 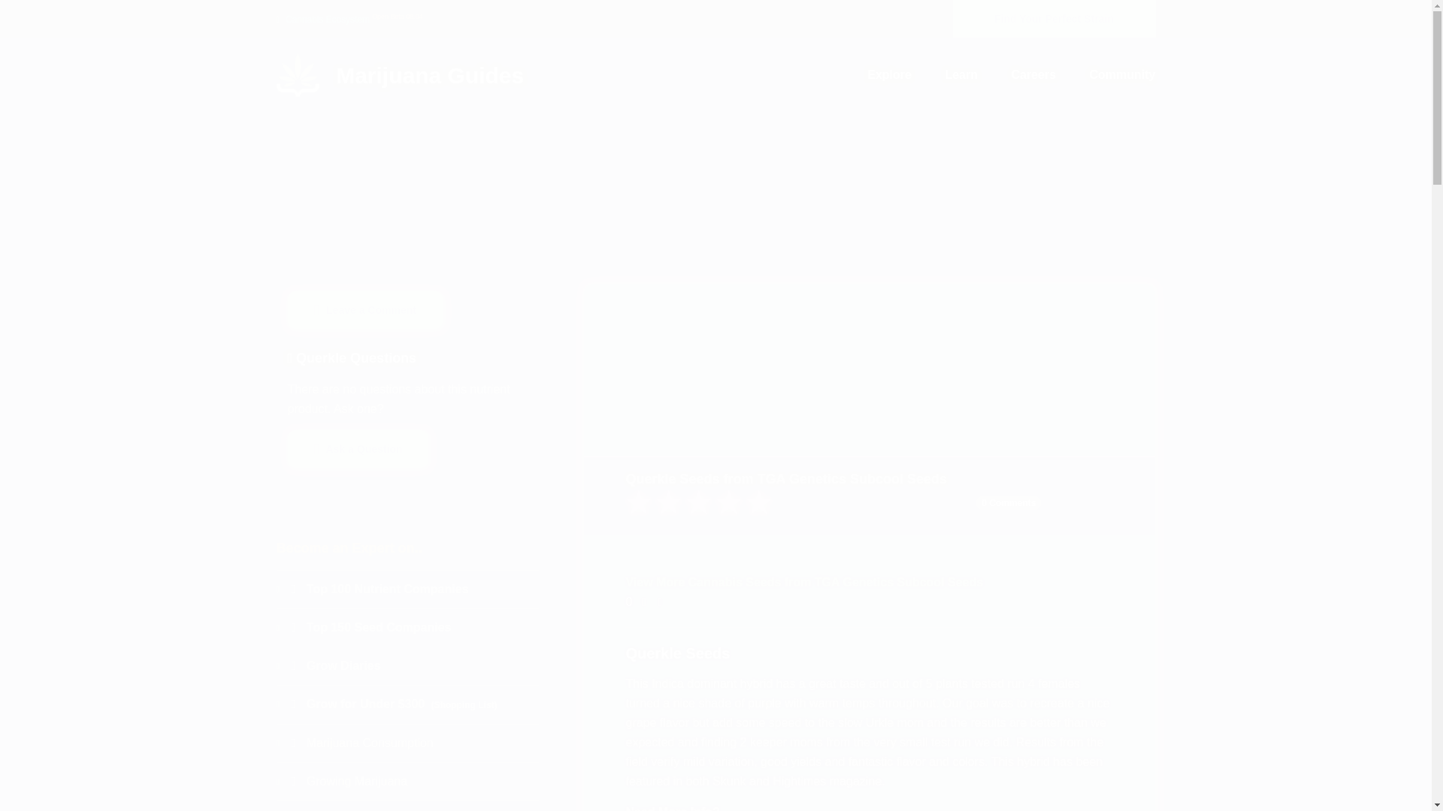 I want to click on Strain Finder, so click(x=1054, y=18).